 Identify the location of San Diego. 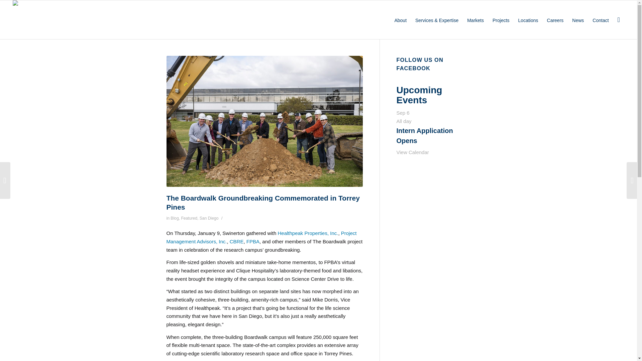
(209, 218).